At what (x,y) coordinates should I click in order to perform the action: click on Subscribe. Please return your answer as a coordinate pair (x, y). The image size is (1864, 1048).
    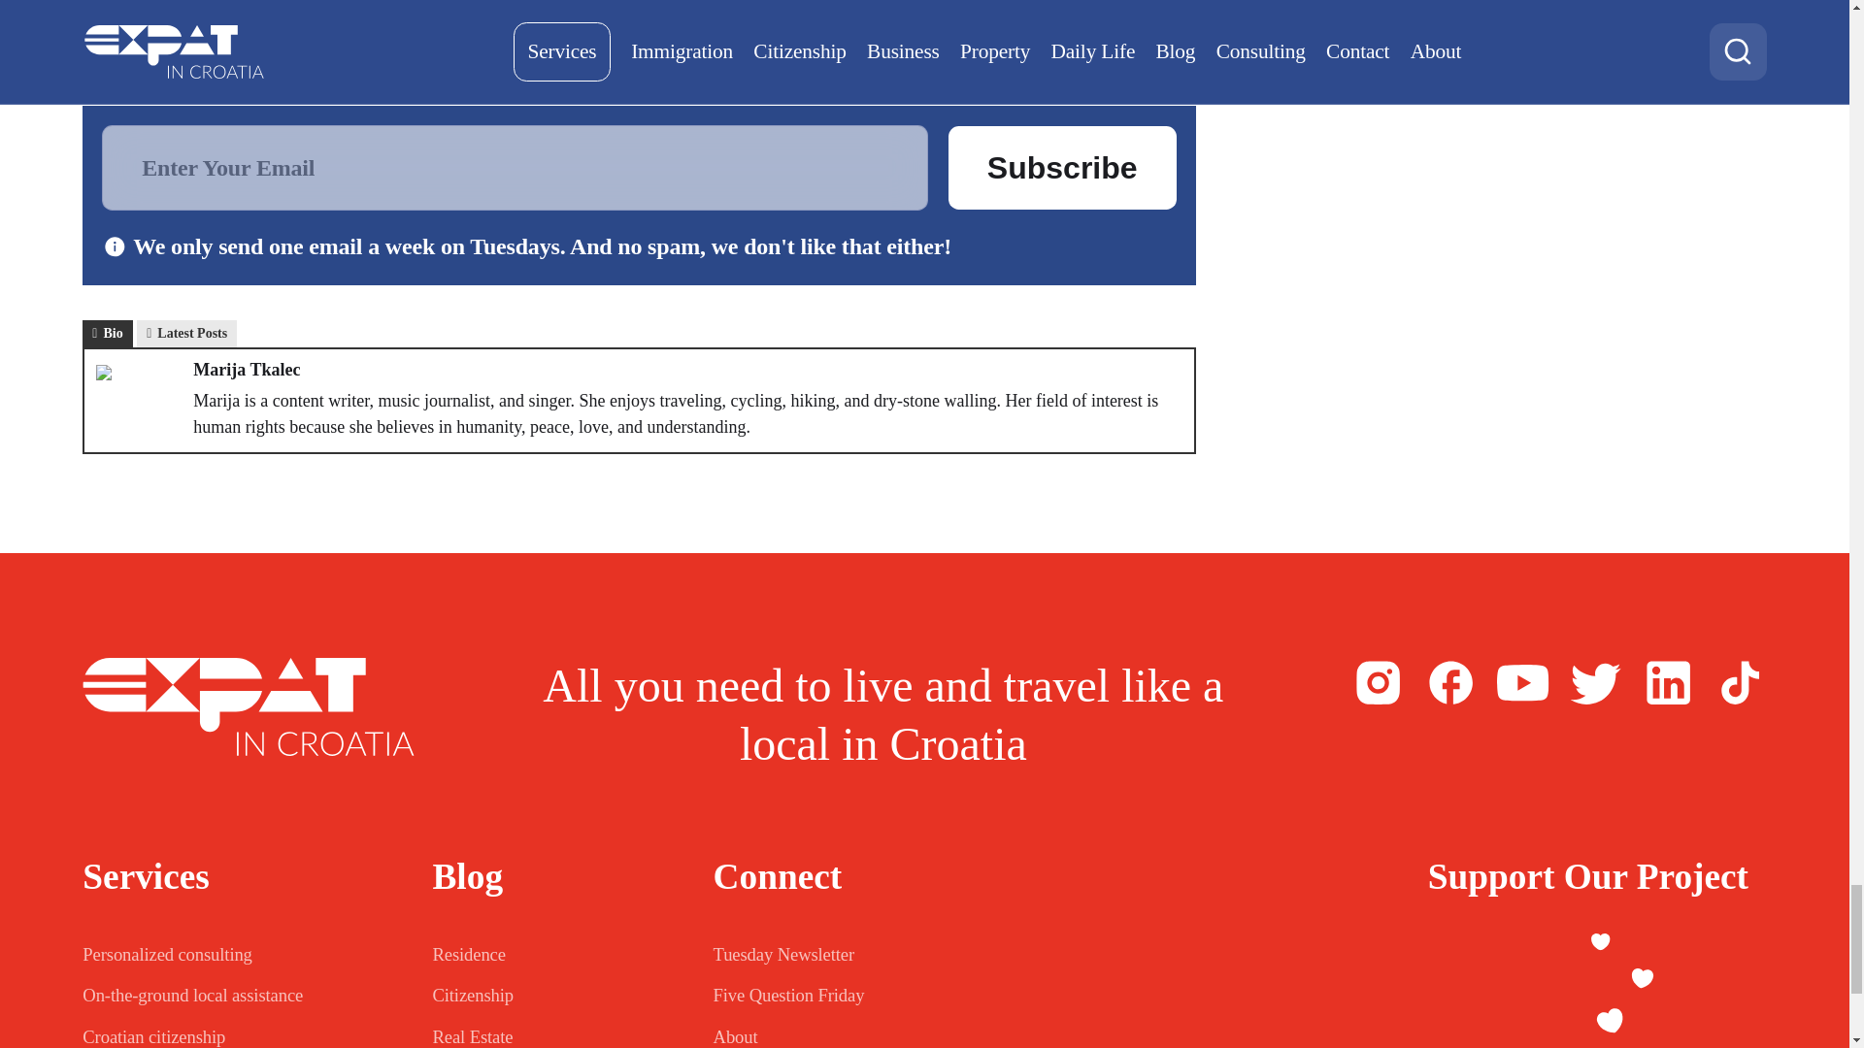
    Looking at the image, I should click on (1062, 167).